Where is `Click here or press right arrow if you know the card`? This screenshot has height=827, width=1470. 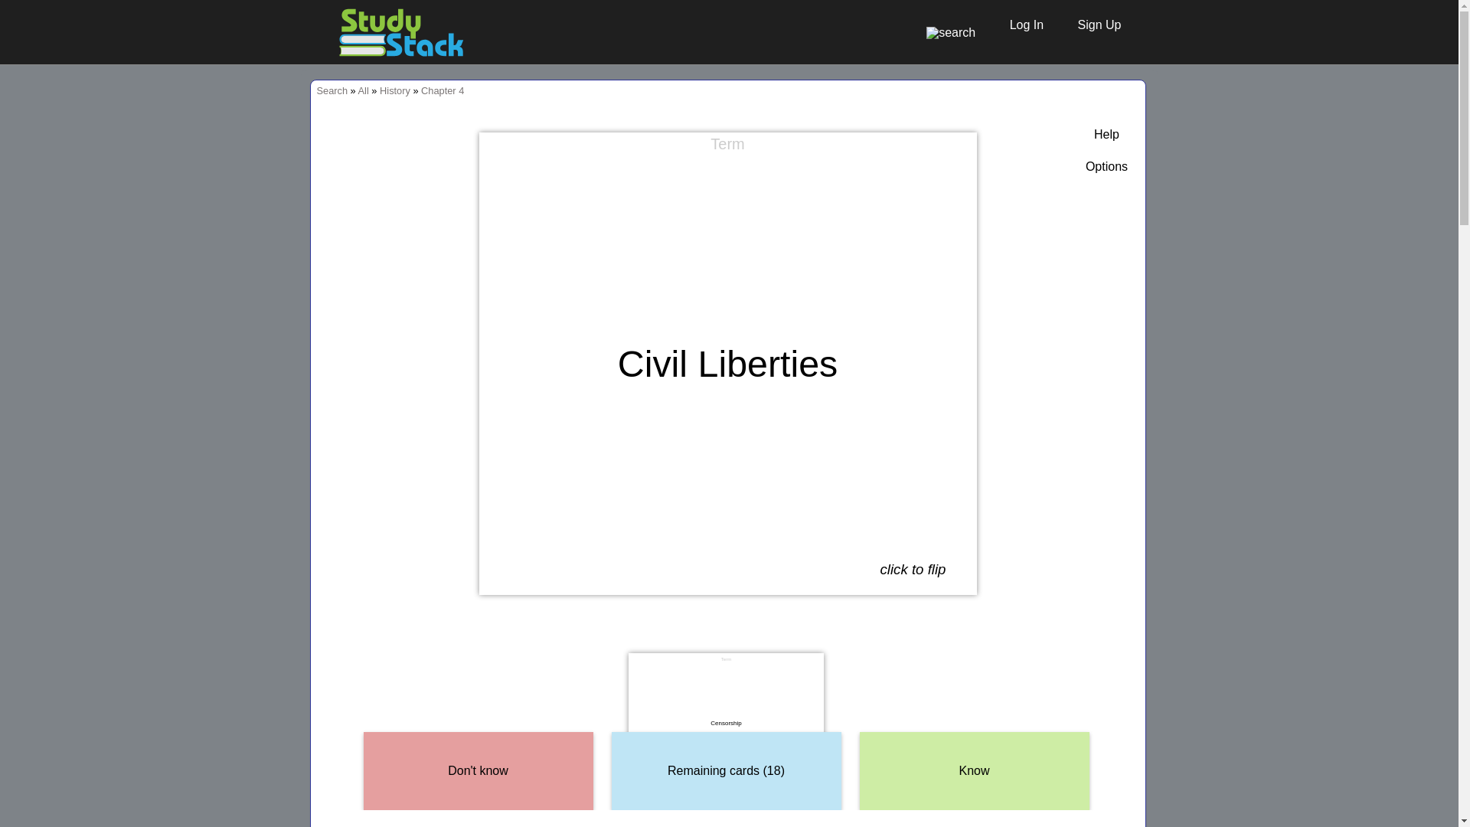 Click here or press right arrow if you know the card is located at coordinates (974, 771).